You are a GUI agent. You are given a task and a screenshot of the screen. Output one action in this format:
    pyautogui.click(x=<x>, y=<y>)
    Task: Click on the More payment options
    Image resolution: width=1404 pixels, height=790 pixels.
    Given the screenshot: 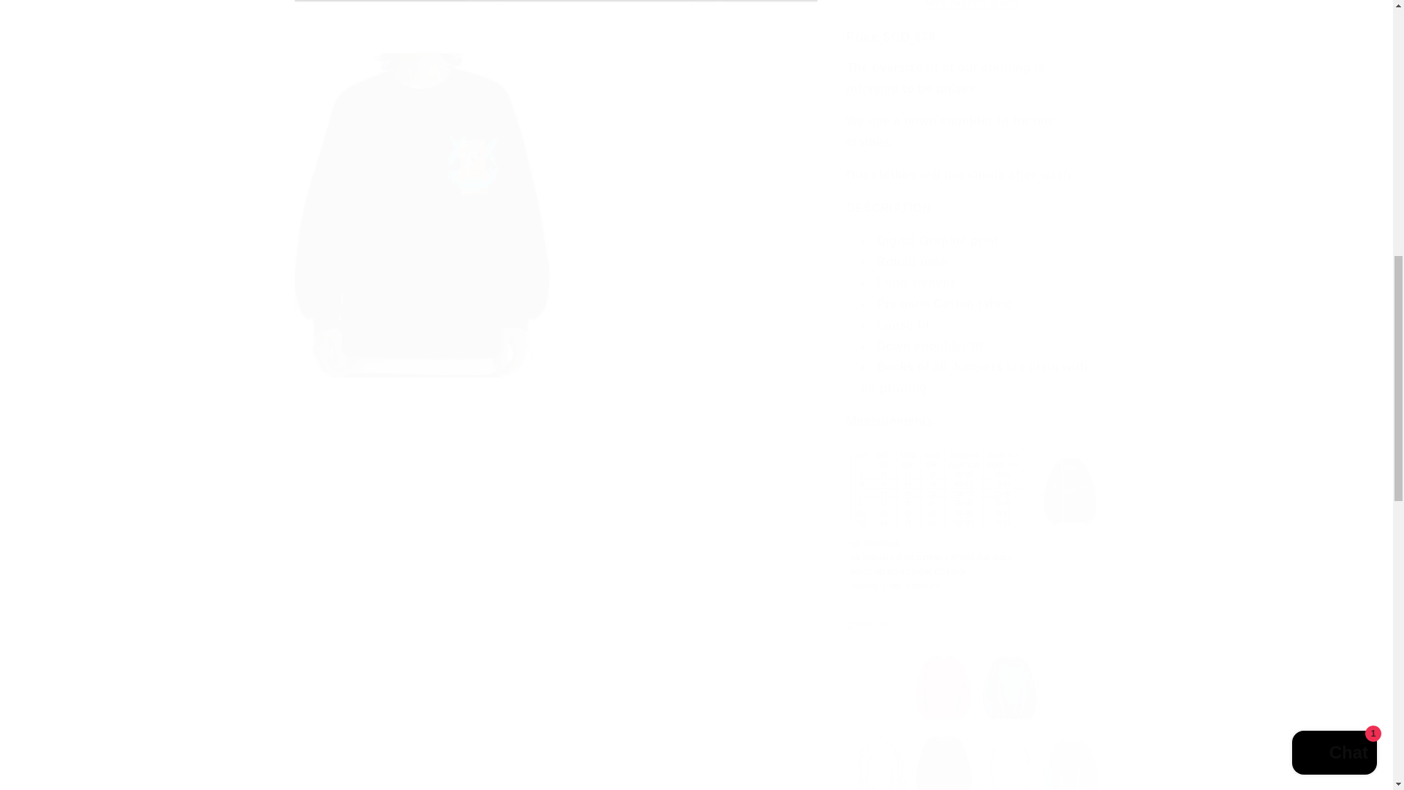 What is the action you would take?
    pyautogui.click(x=973, y=5)
    